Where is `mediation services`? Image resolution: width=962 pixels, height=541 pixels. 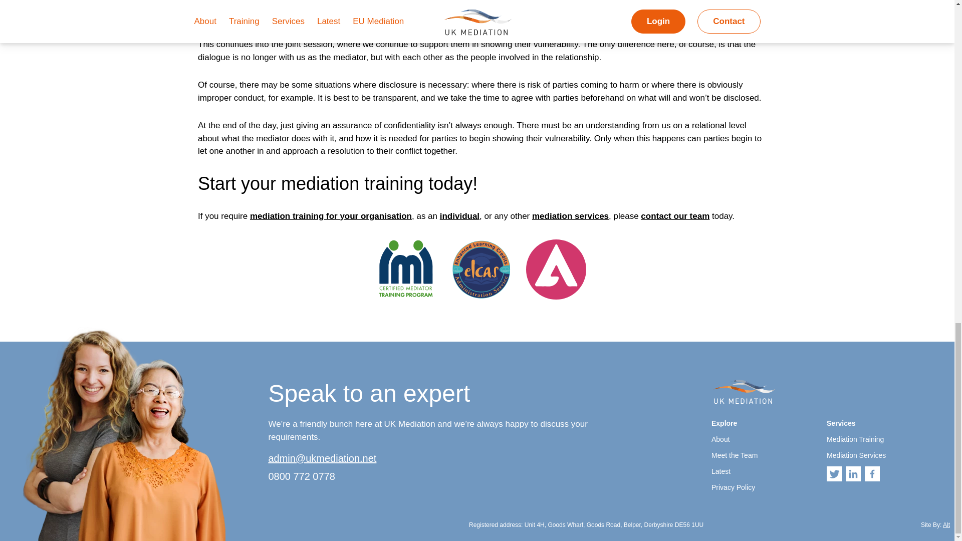
mediation services is located at coordinates (570, 216).